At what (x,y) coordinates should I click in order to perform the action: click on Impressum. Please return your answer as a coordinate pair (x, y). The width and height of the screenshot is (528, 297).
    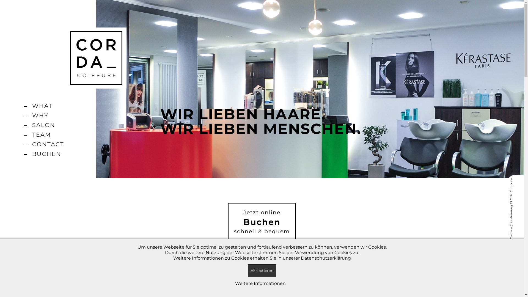
    Looking at the image, I should click on (518, 174).